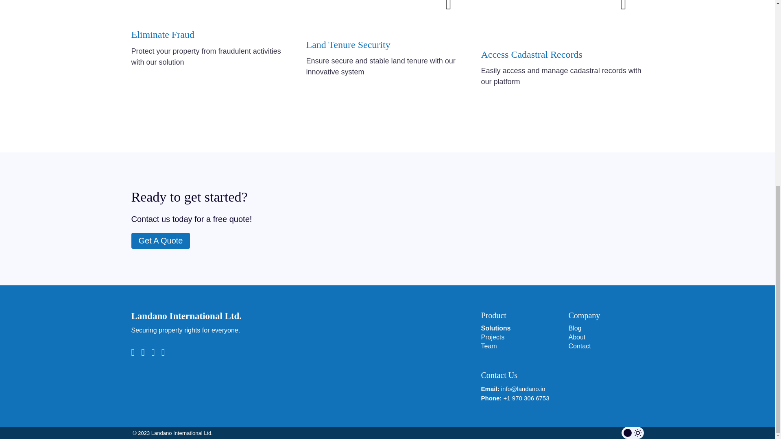 The width and height of the screenshot is (781, 439). What do you see at coordinates (348, 45) in the screenshot?
I see `Land Tenure Security` at bounding box center [348, 45].